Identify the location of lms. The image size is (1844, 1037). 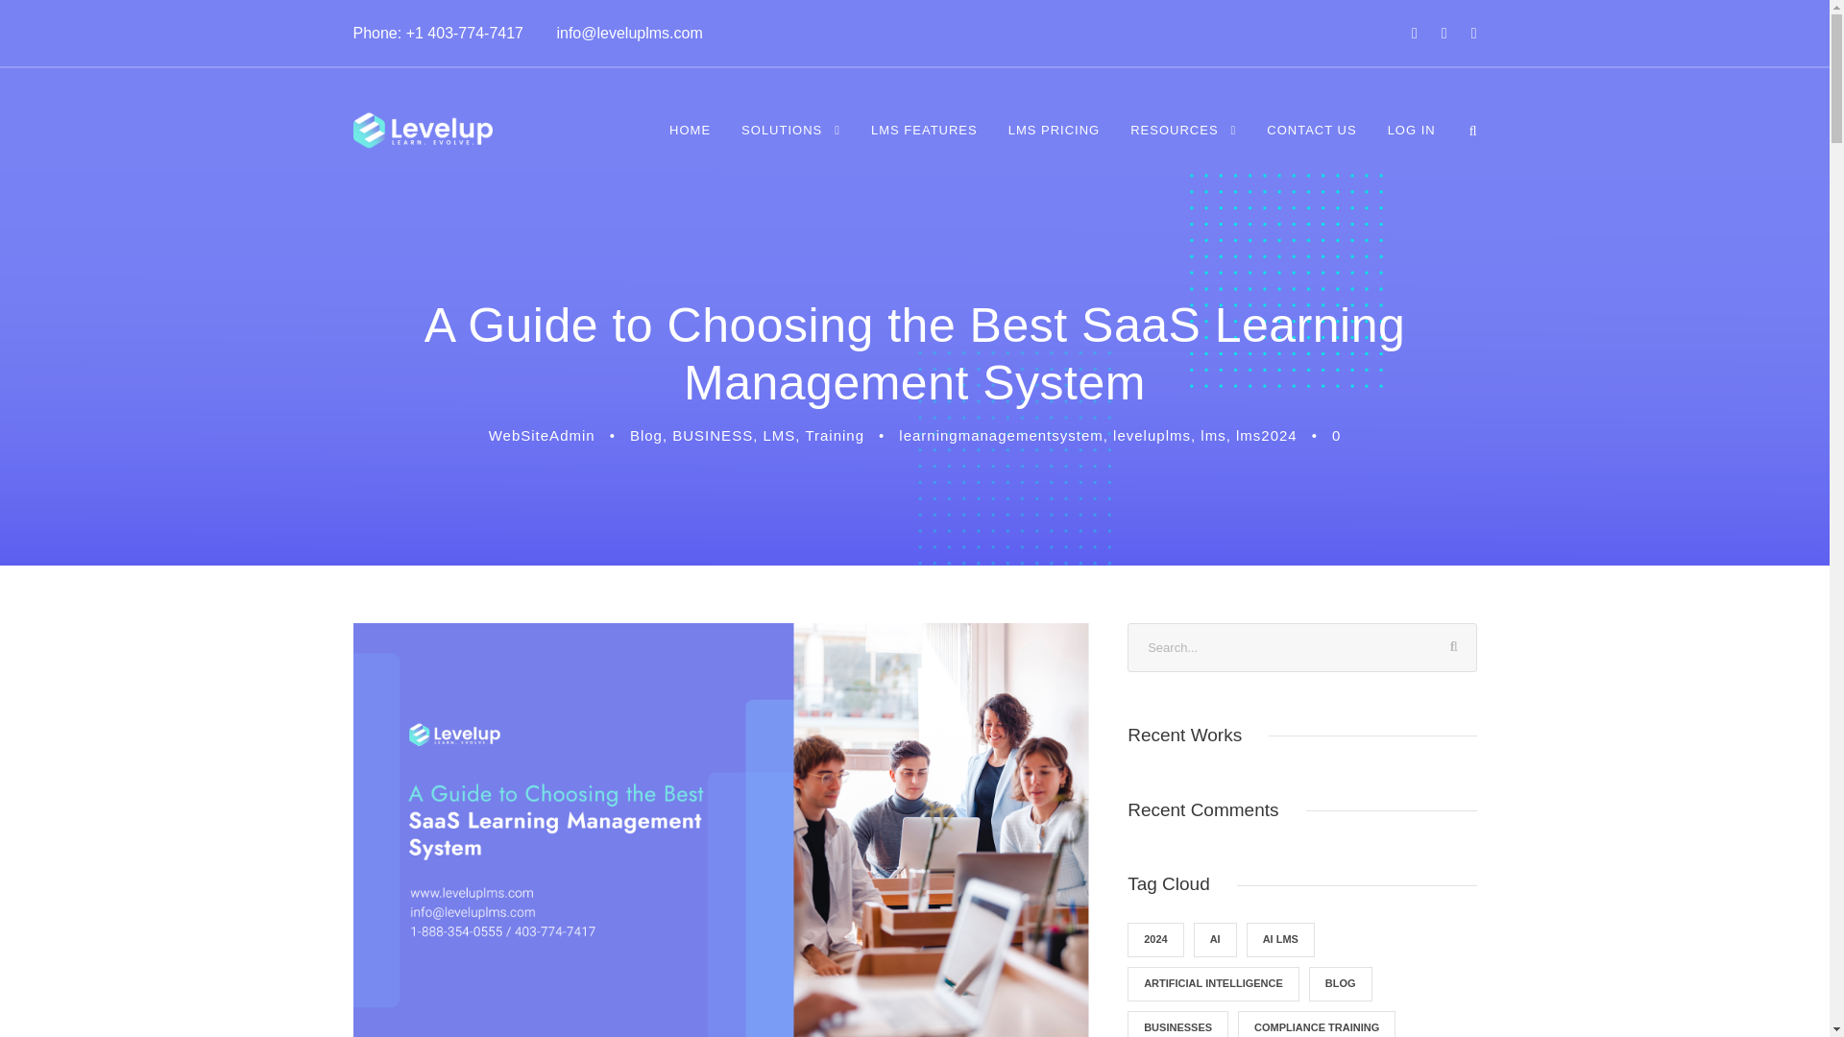
(1212, 435).